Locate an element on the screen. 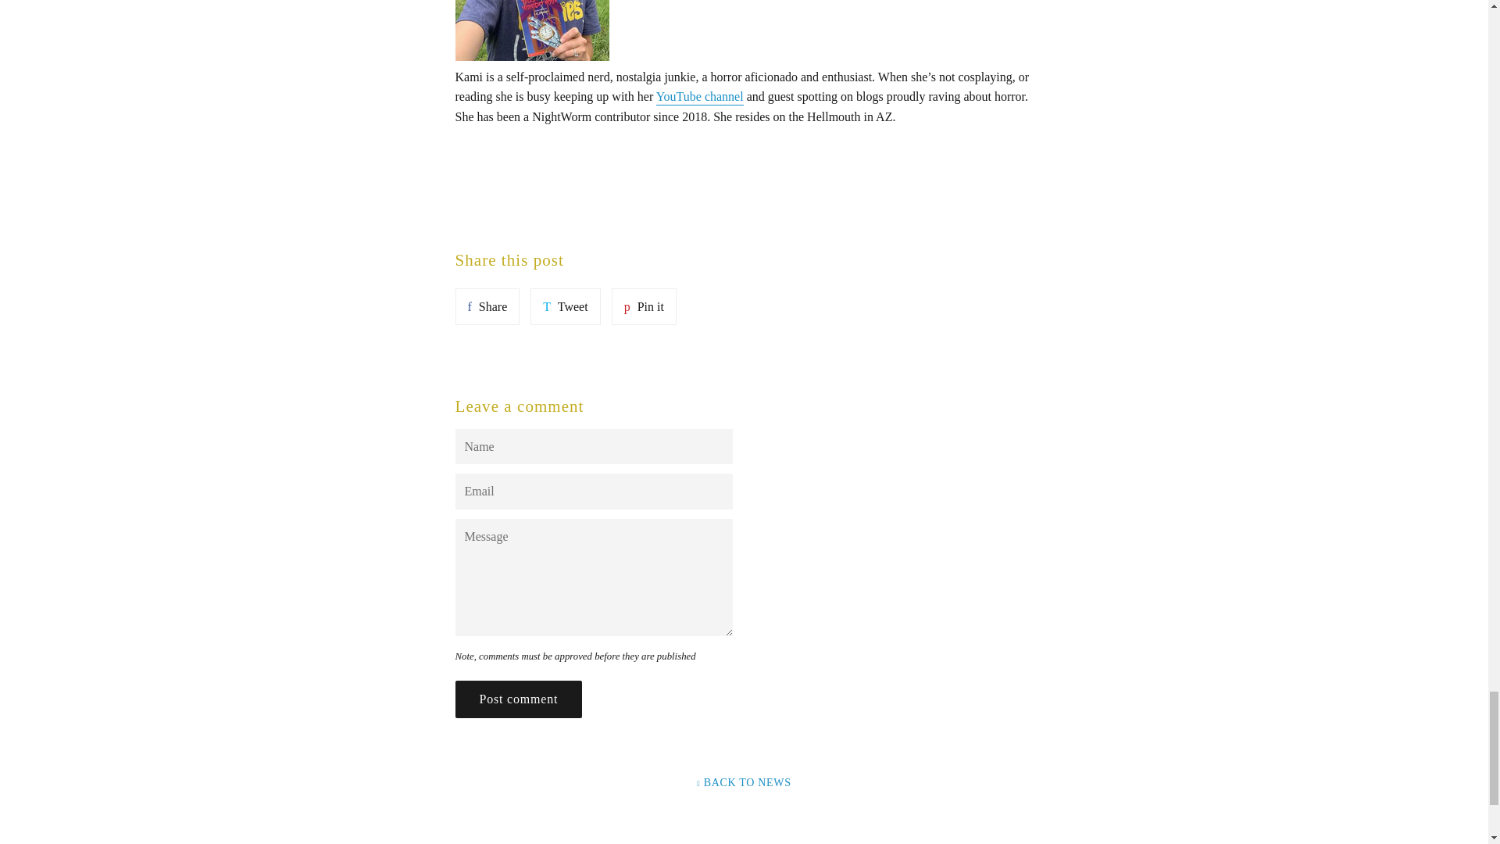 This screenshot has width=1500, height=844. Post comment is located at coordinates (517, 699).